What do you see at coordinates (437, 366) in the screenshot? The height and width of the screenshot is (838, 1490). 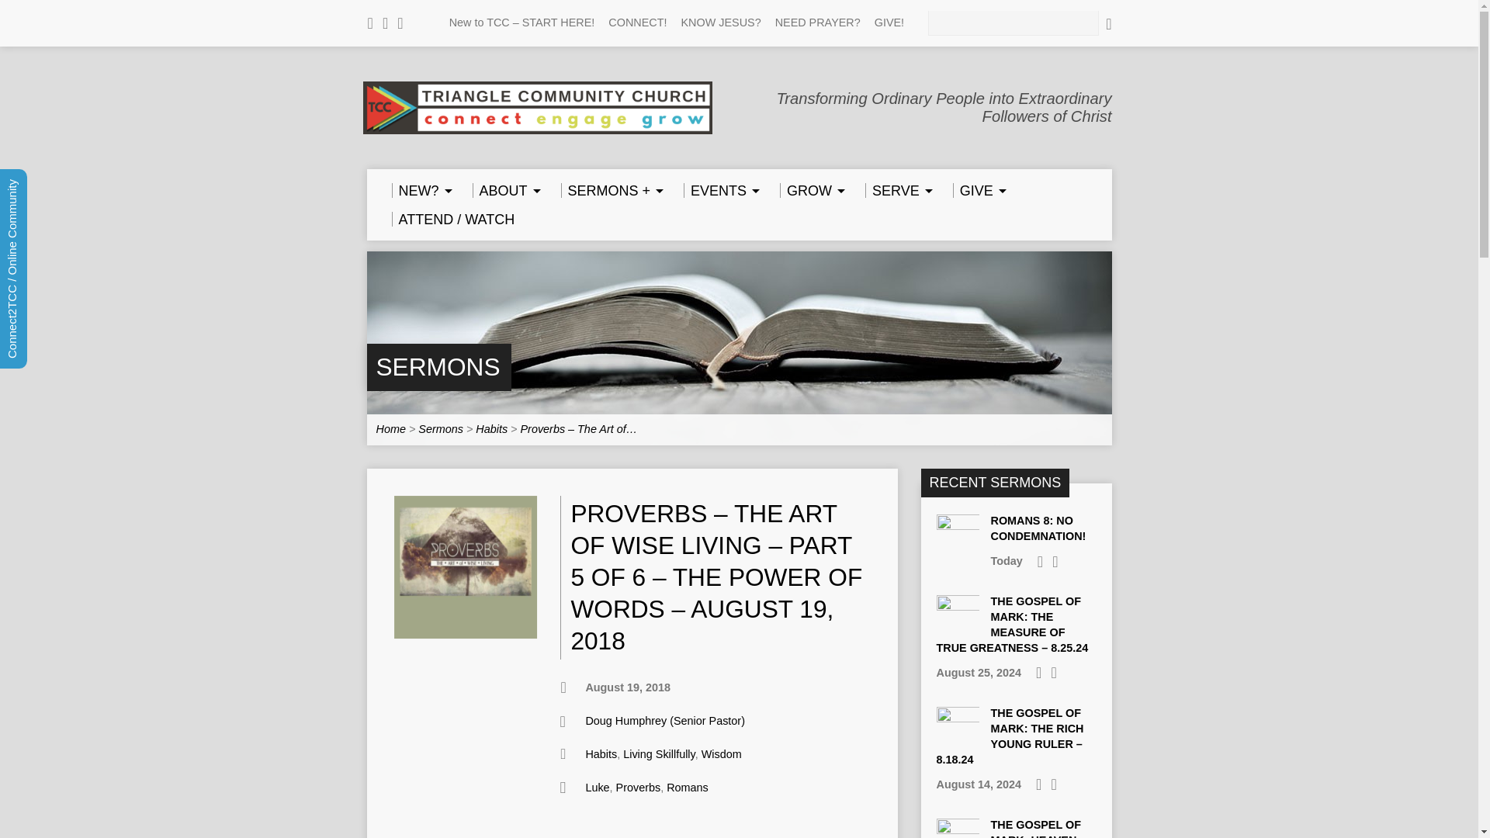 I see `Sermons` at bounding box center [437, 366].